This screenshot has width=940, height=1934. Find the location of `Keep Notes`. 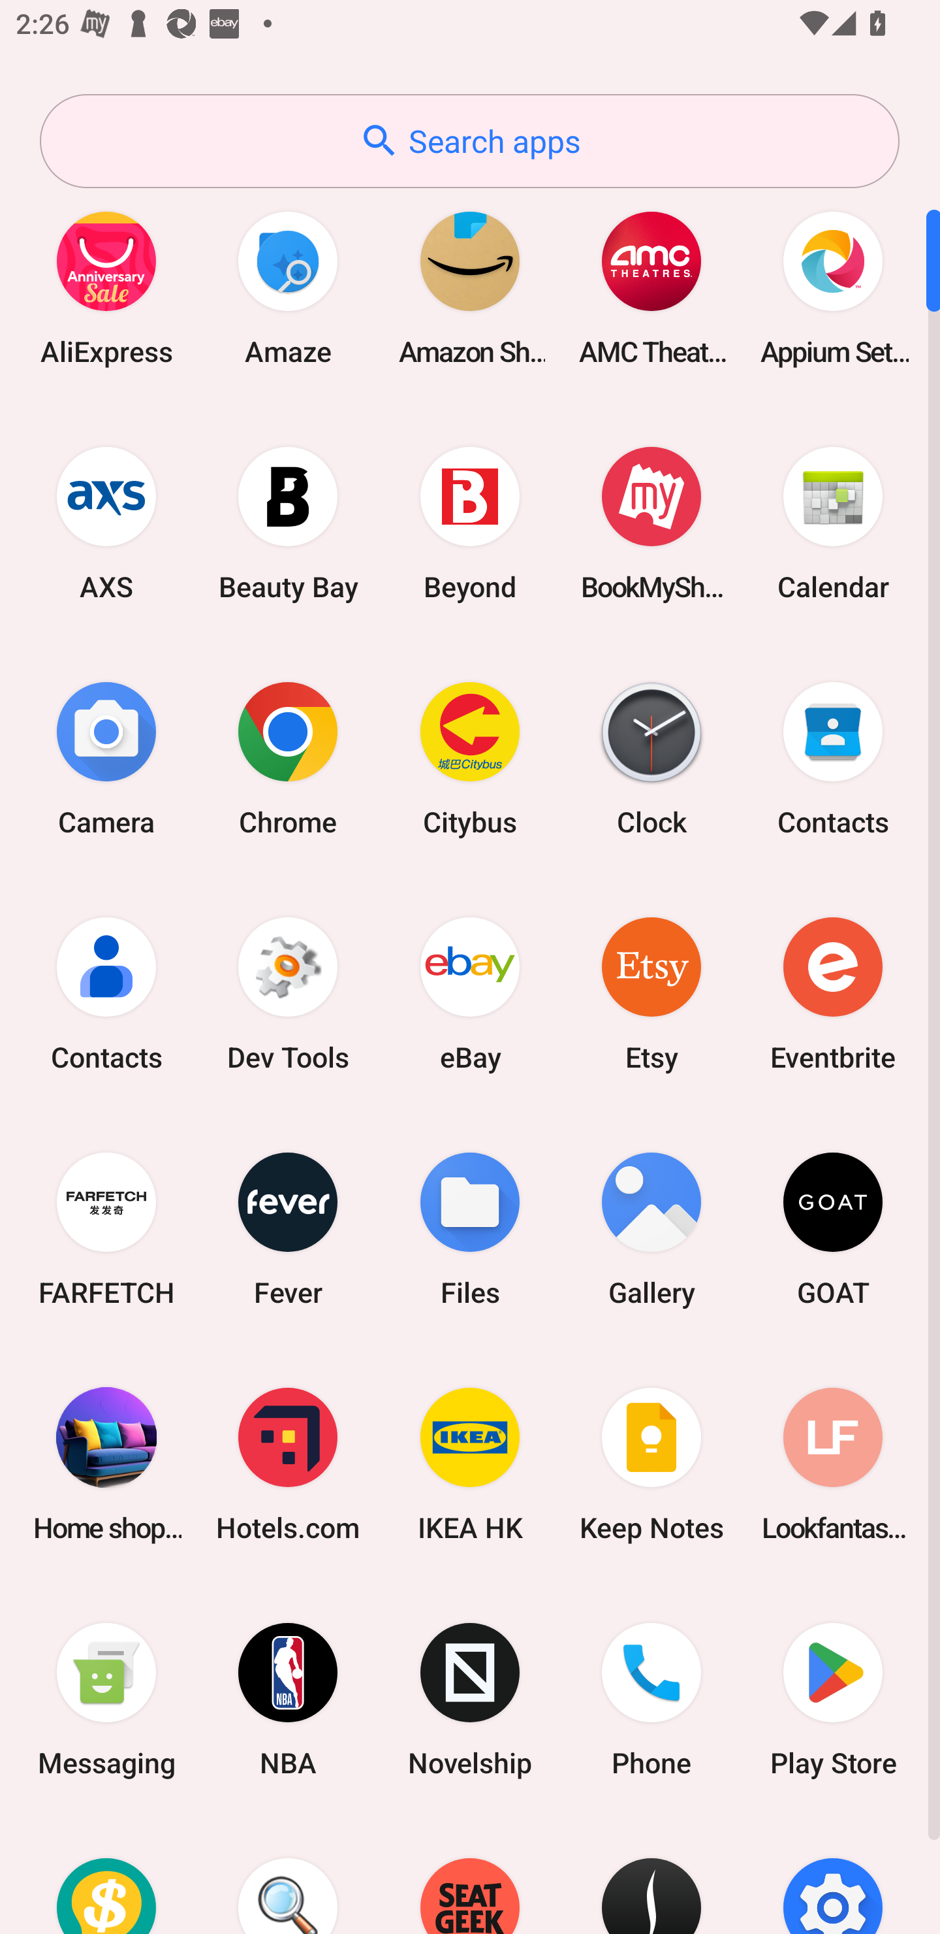

Keep Notes is located at coordinates (651, 1464).